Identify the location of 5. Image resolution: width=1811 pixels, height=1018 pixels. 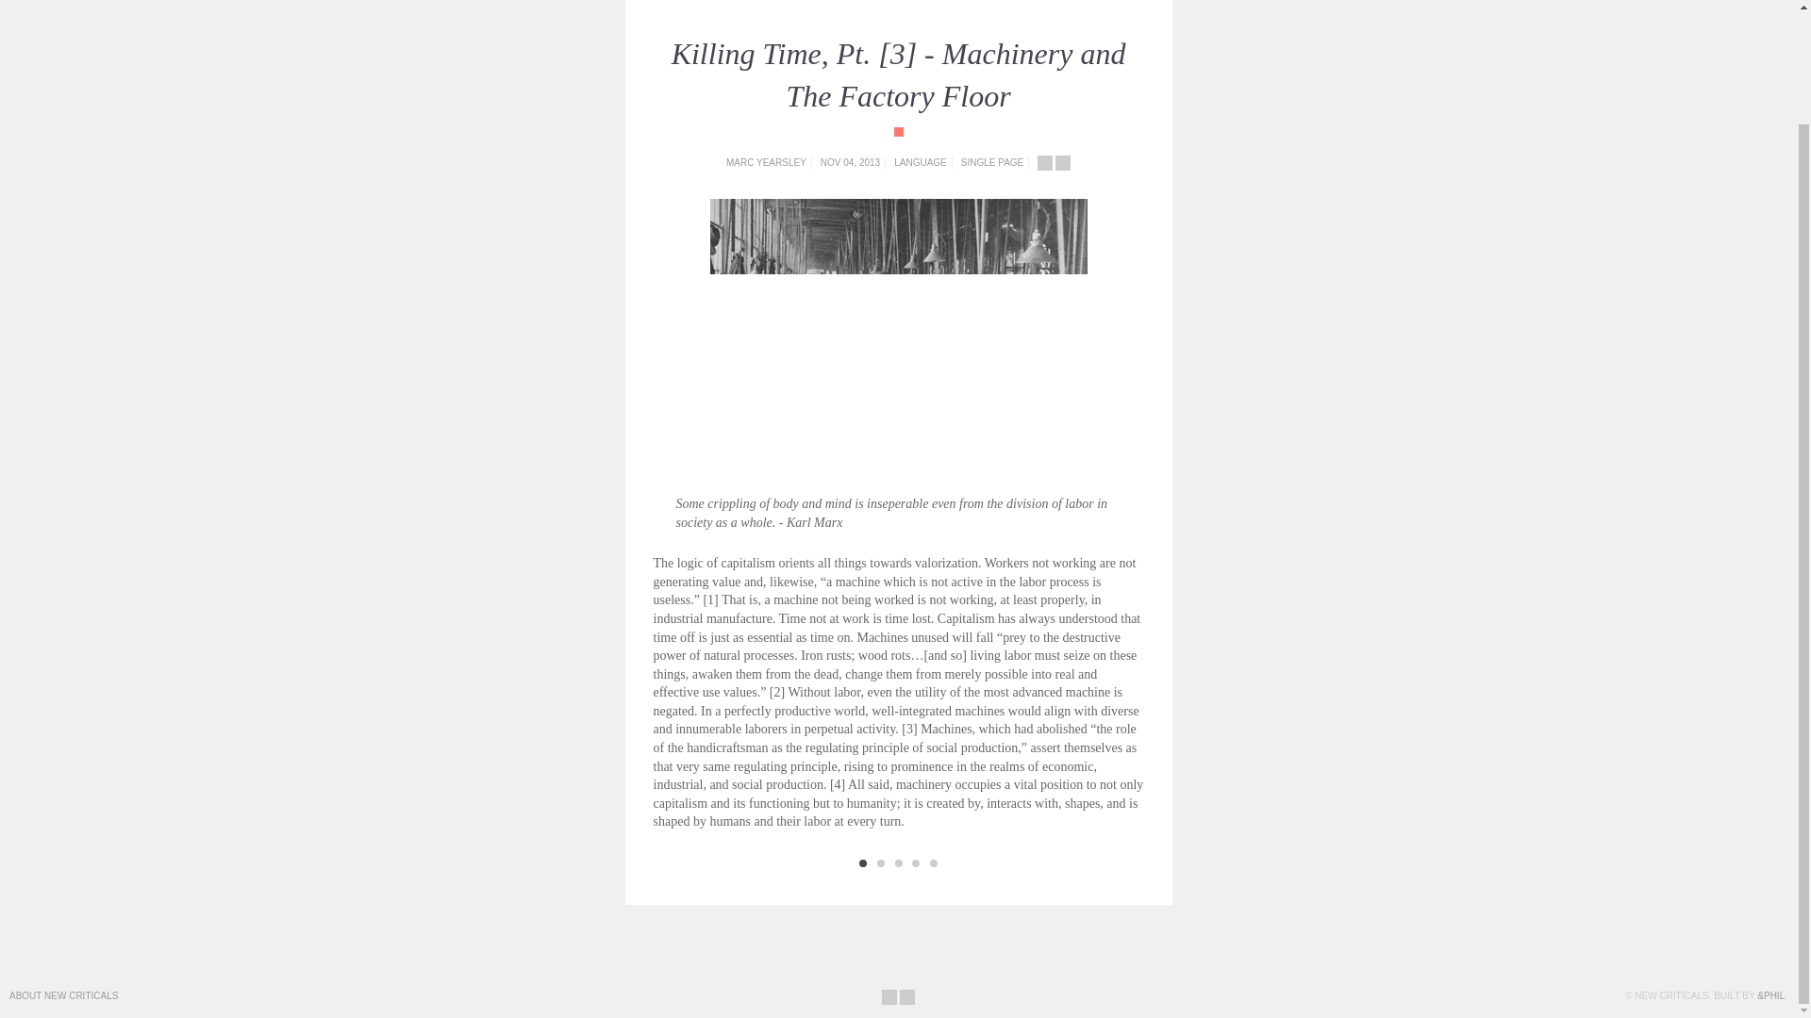
(934, 863).